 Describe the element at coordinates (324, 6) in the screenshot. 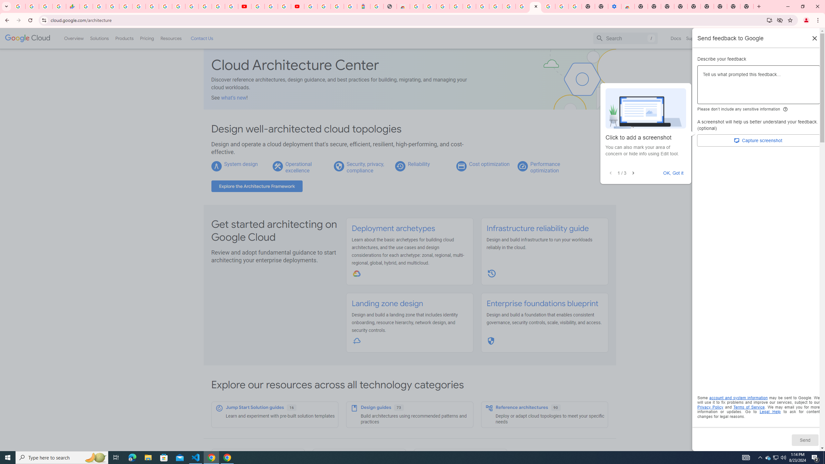

I see `Sign in - Google Accounts` at that location.